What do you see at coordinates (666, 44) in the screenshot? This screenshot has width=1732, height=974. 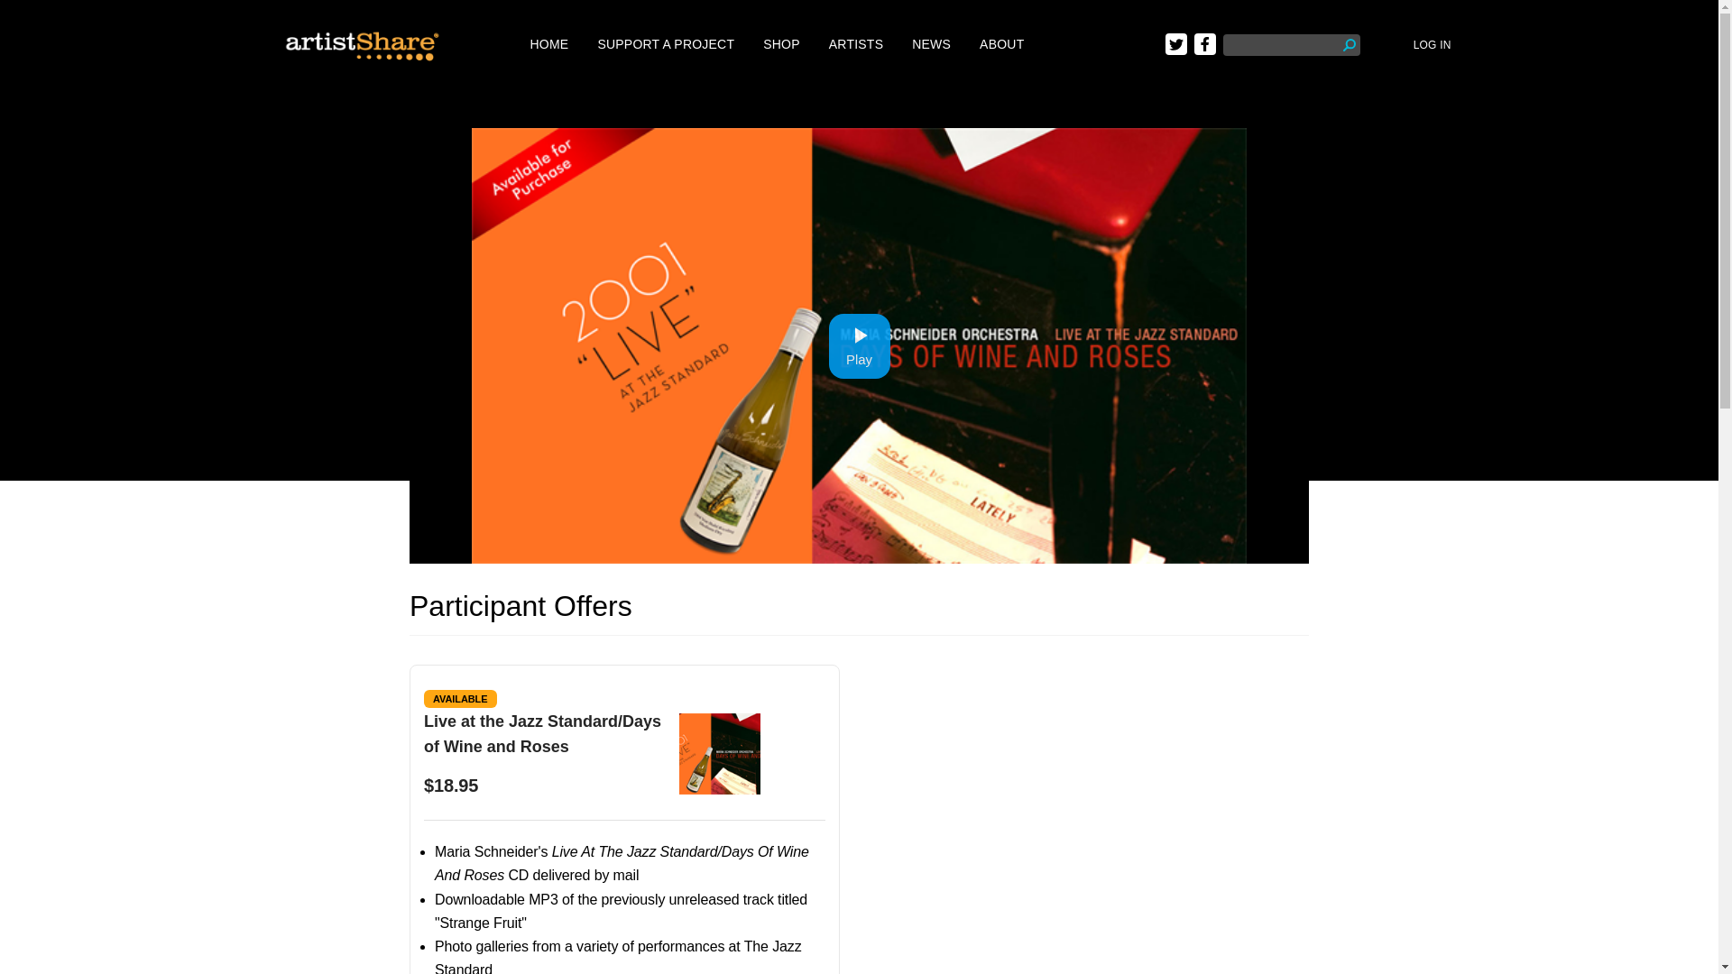 I see `SUPPORT A PROJECT` at bounding box center [666, 44].